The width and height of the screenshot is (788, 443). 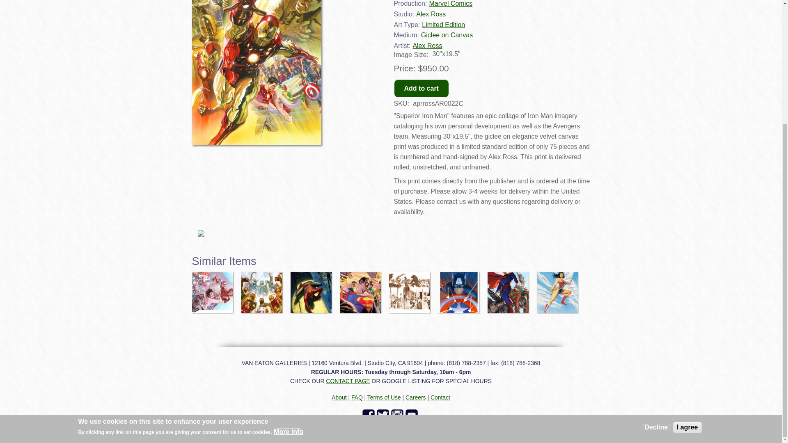 What do you see at coordinates (447, 34) in the screenshot?
I see `Giclee on Canvas` at bounding box center [447, 34].